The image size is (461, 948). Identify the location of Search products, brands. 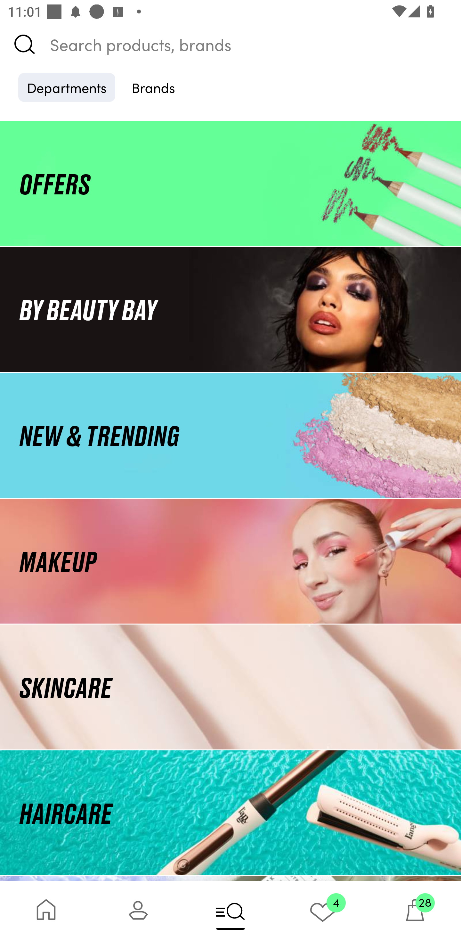
(230, 44).